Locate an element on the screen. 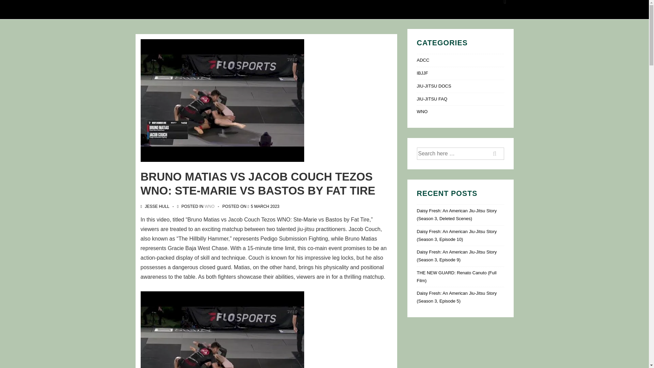 This screenshot has height=368, width=654. WNO is located at coordinates (209, 206).